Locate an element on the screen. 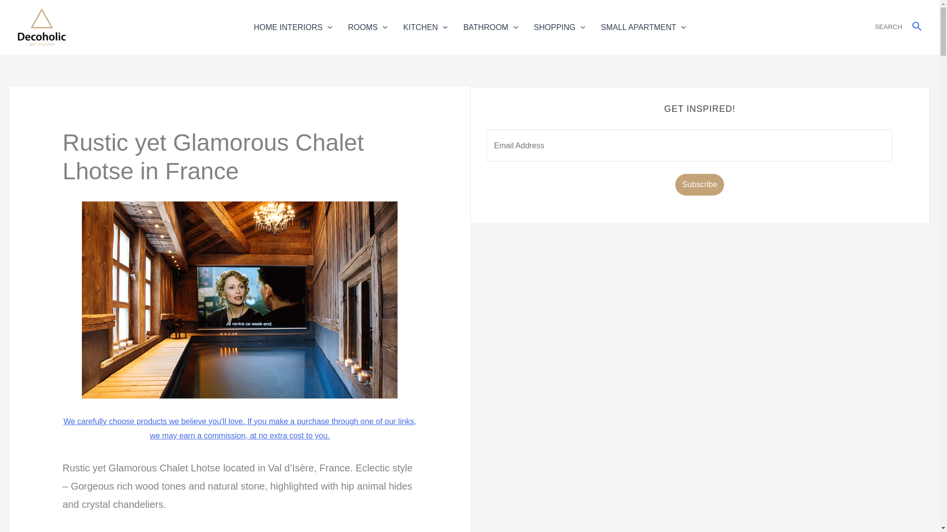 The height and width of the screenshot is (532, 947). KITCHEN is located at coordinates (425, 27).